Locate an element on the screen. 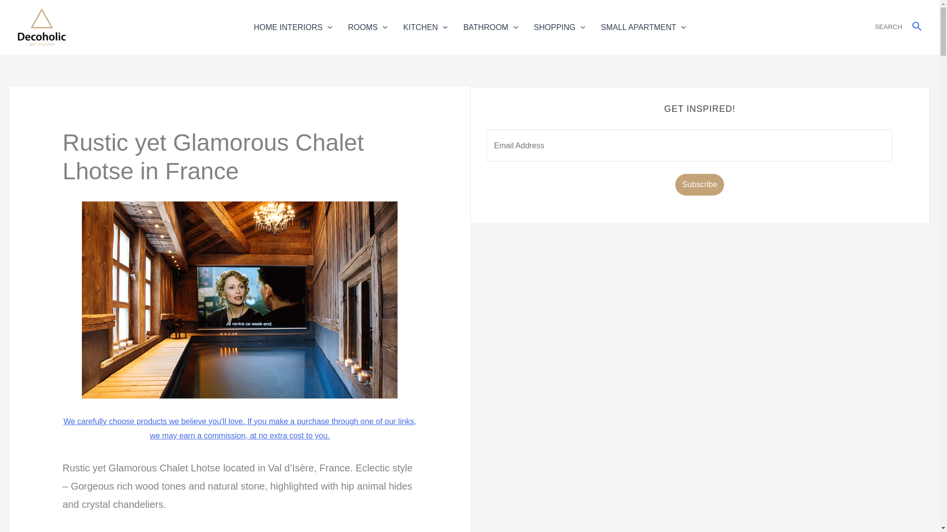 The height and width of the screenshot is (532, 947). KITCHEN is located at coordinates (425, 27).